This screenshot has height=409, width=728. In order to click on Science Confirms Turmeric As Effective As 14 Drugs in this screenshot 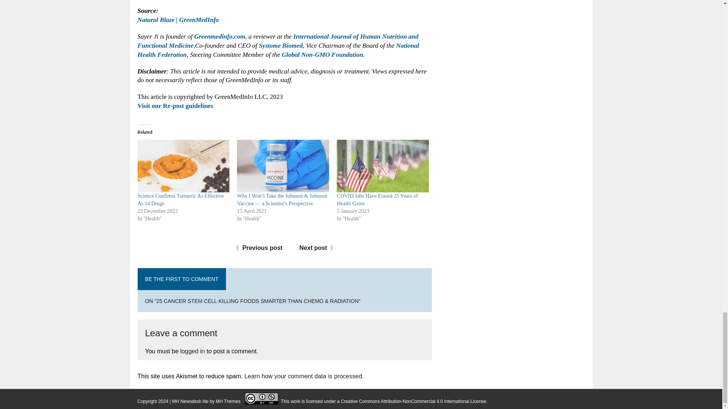, I will do `click(180, 200)`.